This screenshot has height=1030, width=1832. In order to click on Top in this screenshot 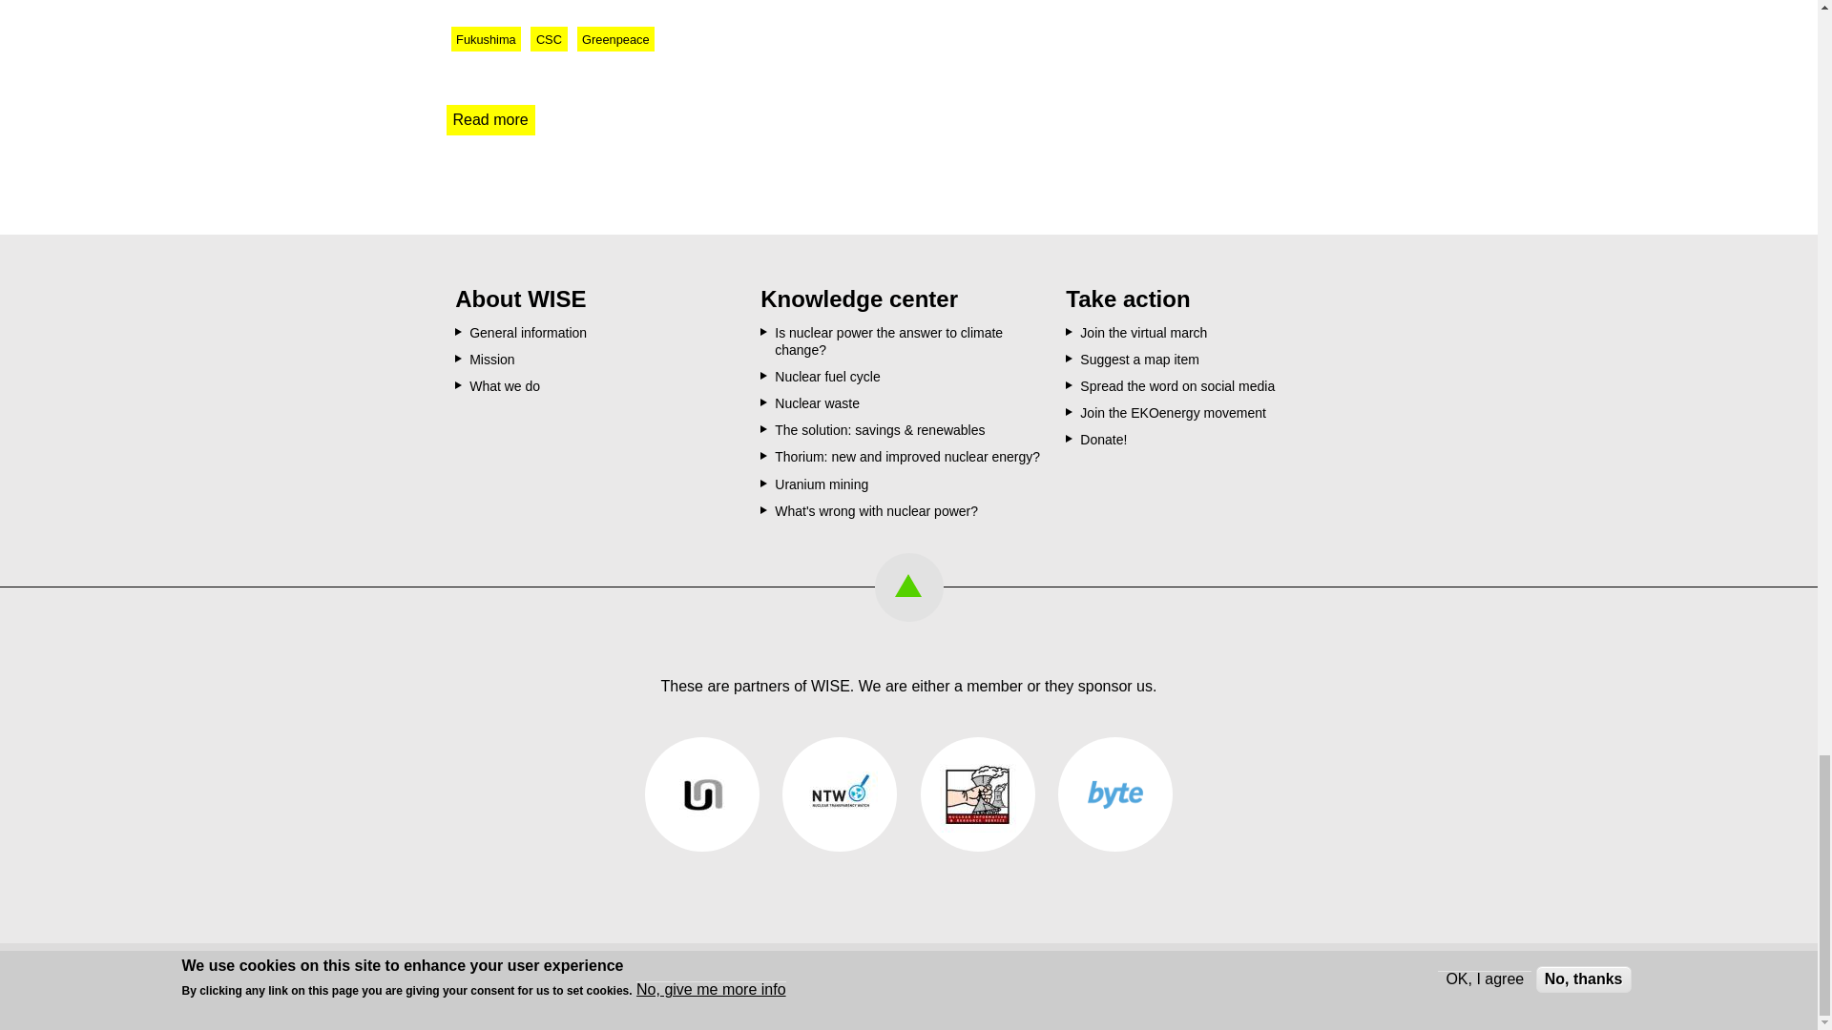, I will do `click(908, 587)`.